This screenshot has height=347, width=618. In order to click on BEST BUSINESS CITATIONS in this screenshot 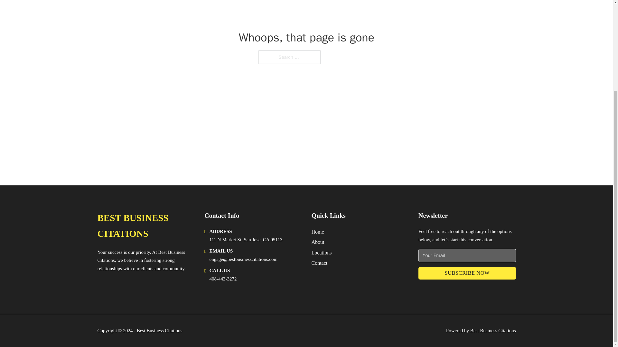, I will do `click(145, 226)`.